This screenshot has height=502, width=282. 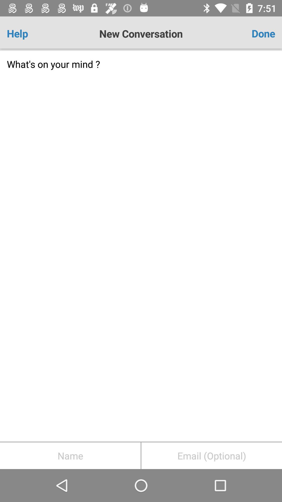 I want to click on enter name, so click(x=70, y=456).